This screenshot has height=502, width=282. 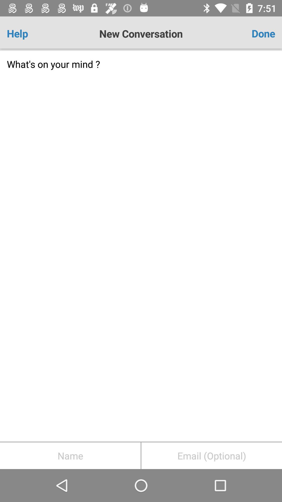 I want to click on enter name, so click(x=70, y=456).